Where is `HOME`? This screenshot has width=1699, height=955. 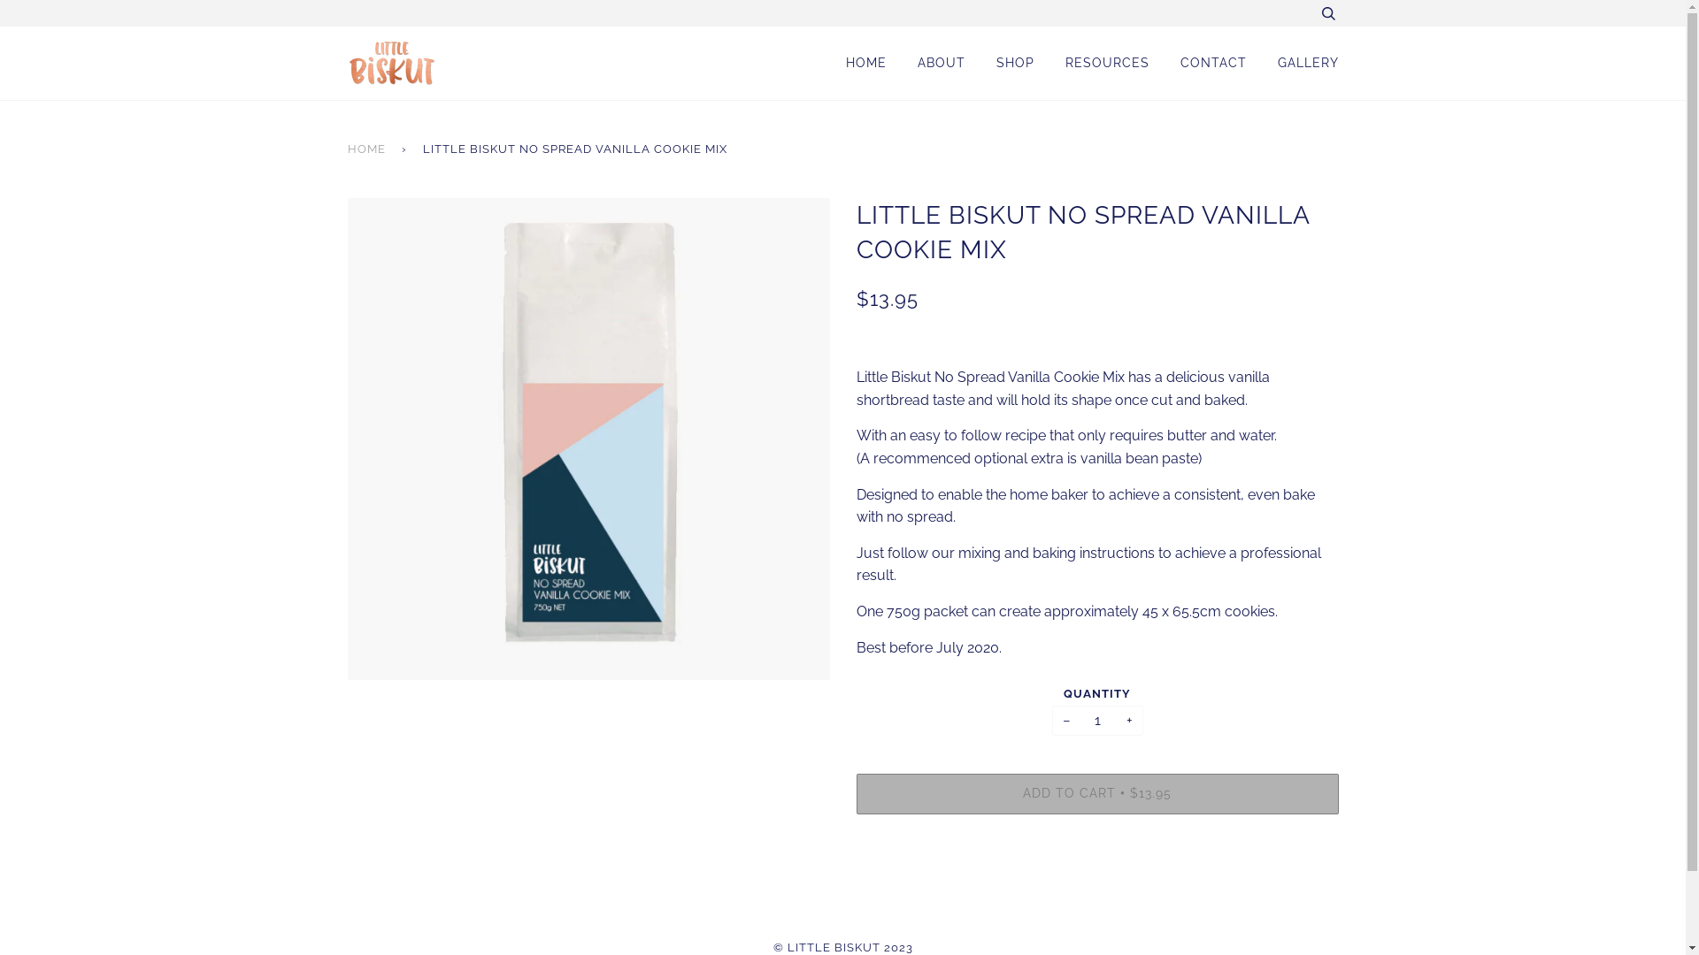
HOME is located at coordinates (369, 149).